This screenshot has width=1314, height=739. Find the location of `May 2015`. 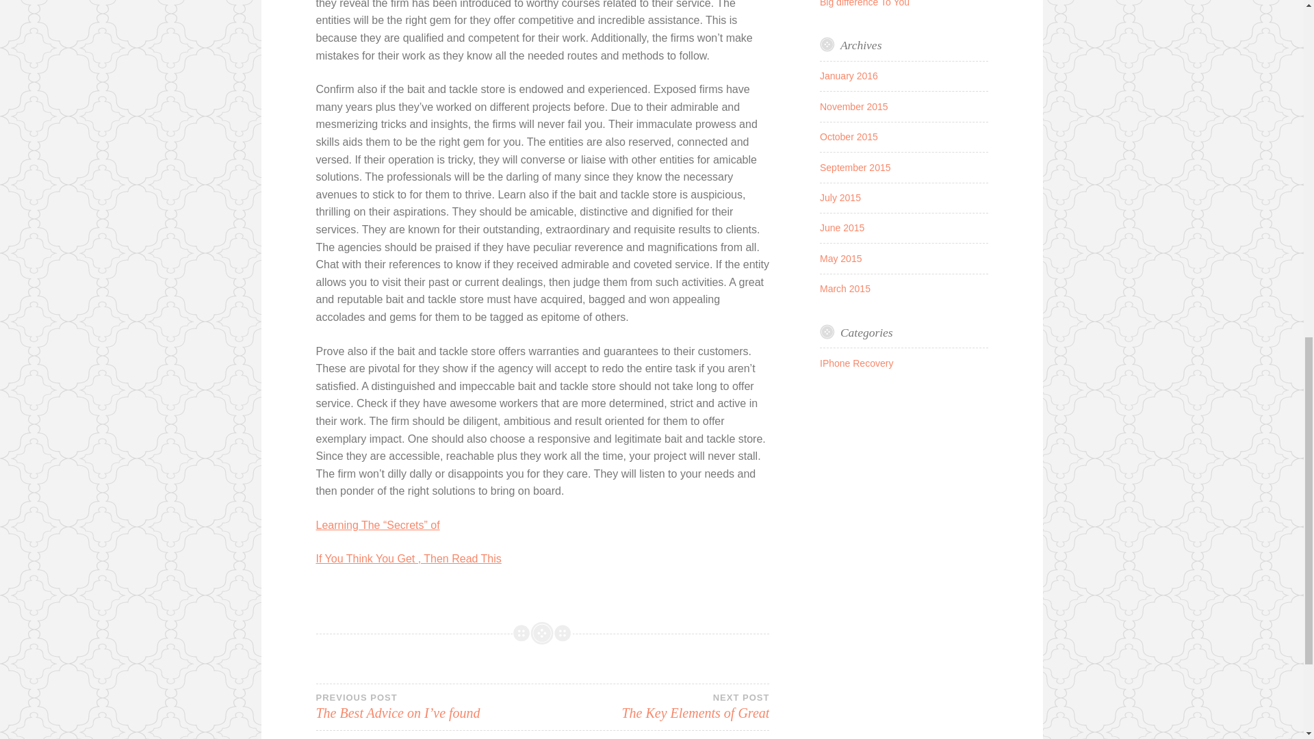

May 2015 is located at coordinates (842, 228).